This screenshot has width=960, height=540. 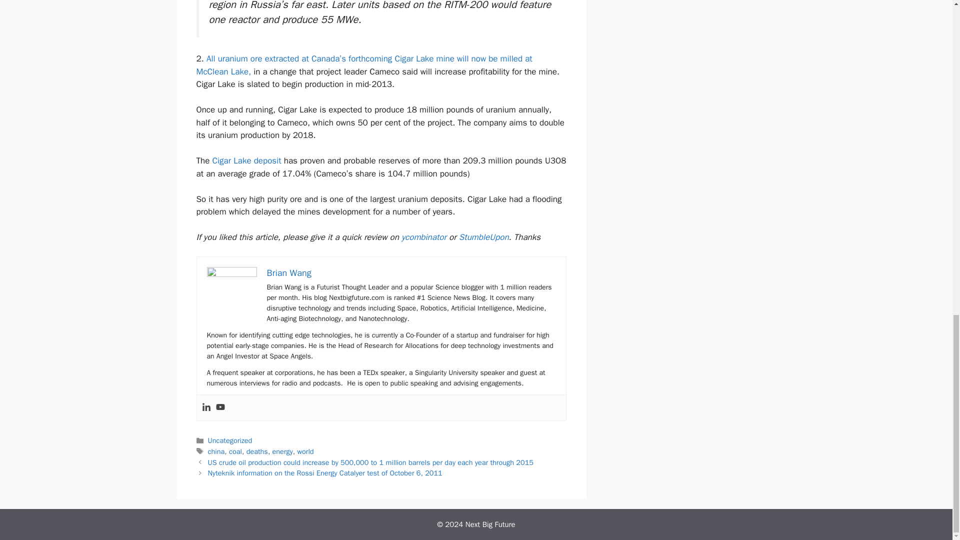 What do you see at coordinates (257, 451) in the screenshot?
I see `deaths` at bounding box center [257, 451].